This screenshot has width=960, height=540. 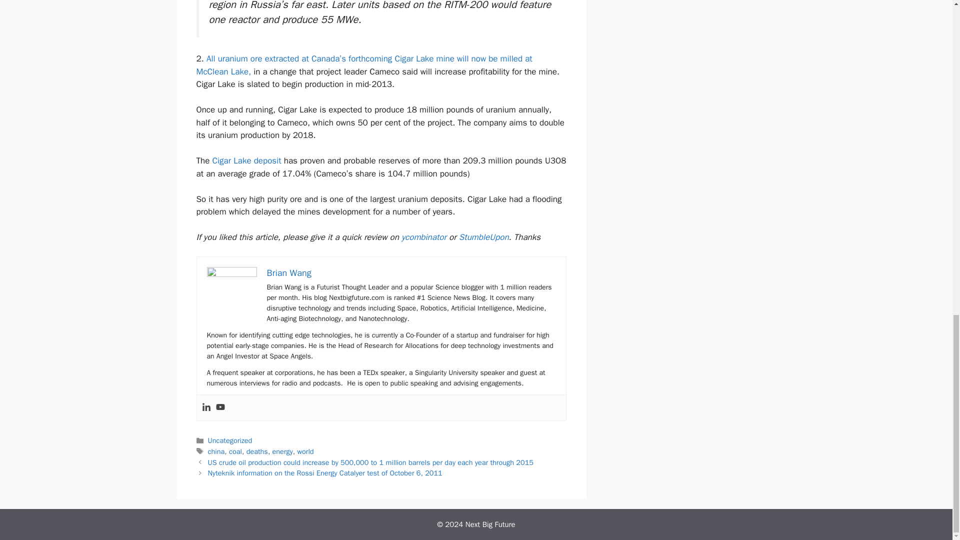 What do you see at coordinates (257, 451) in the screenshot?
I see `deaths` at bounding box center [257, 451].